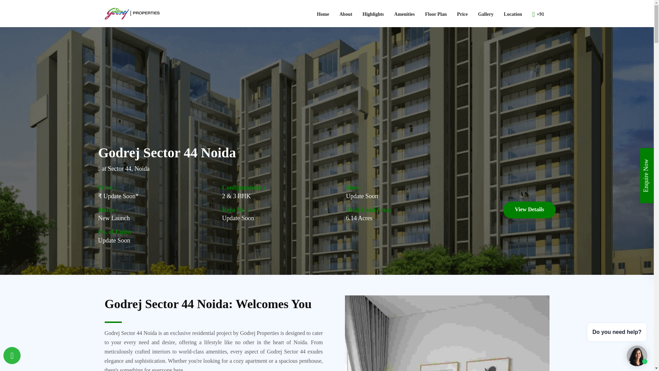  What do you see at coordinates (486, 13) in the screenshot?
I see `Gallery` at bounding box center [486, 13].